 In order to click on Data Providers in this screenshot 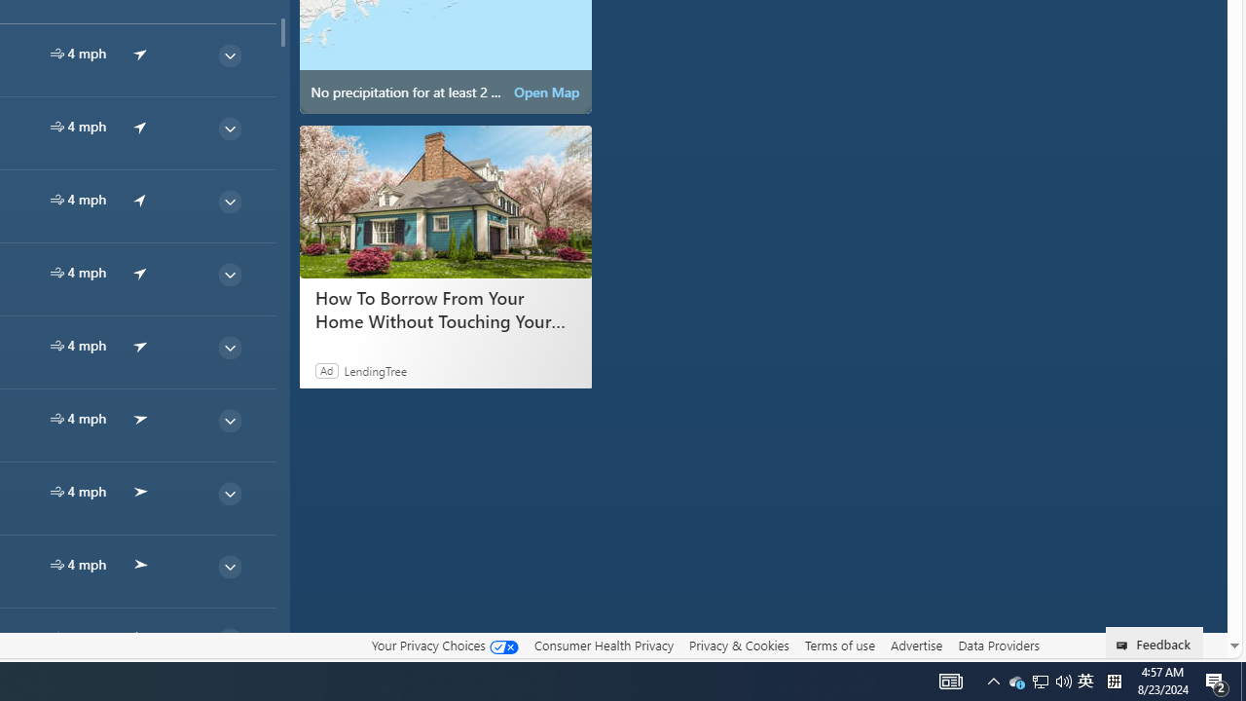, I will do `click(999, 646)`.